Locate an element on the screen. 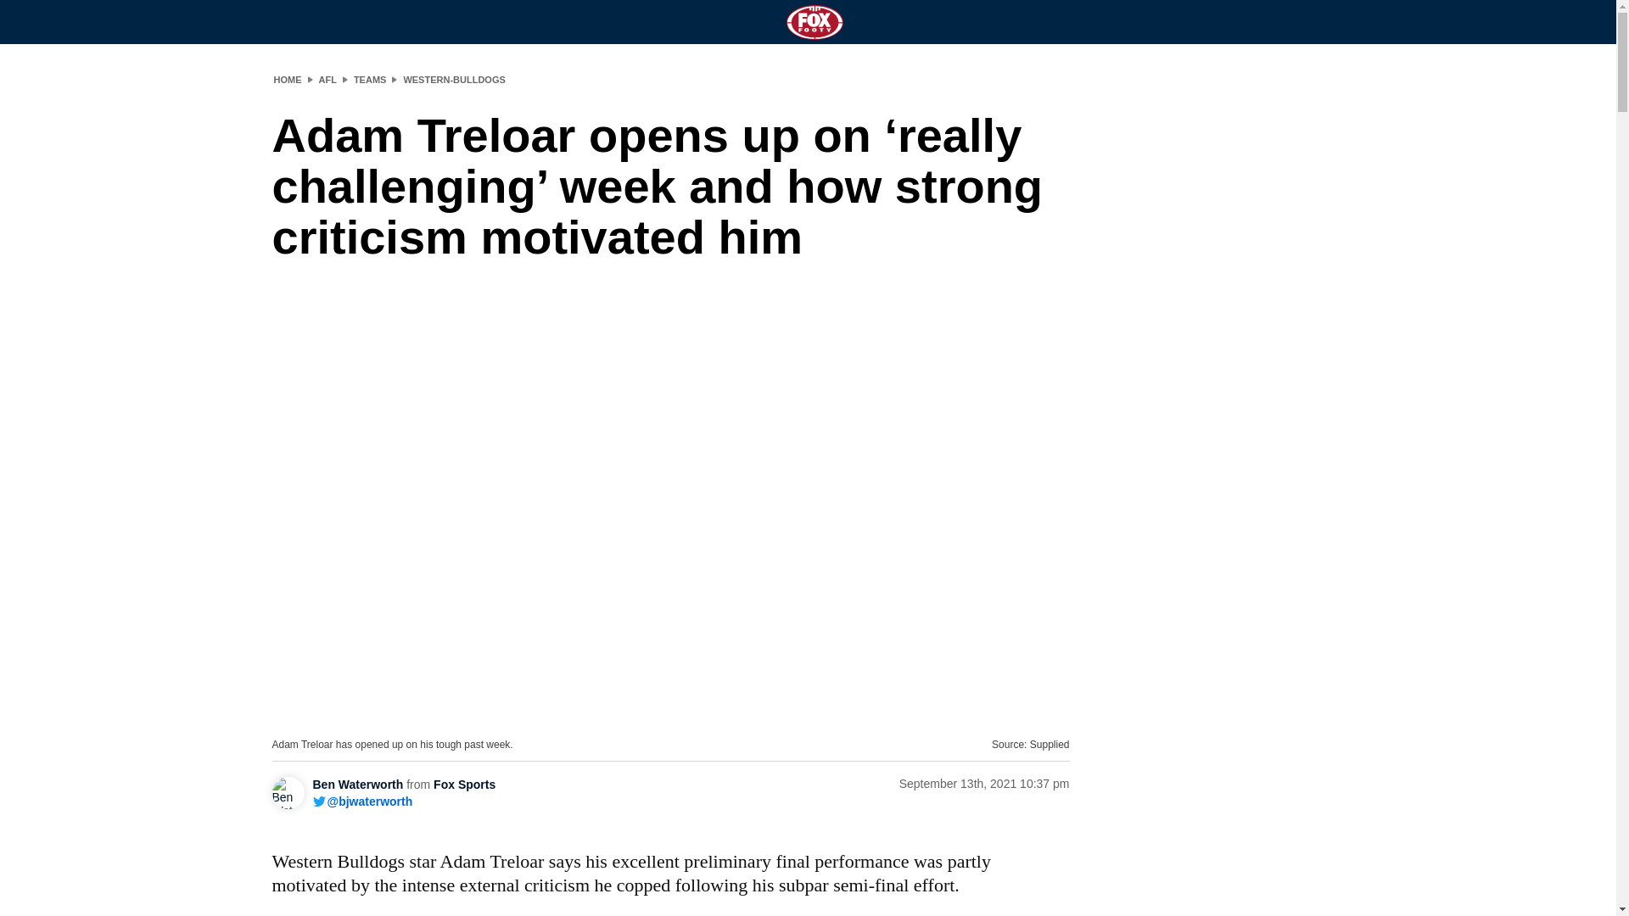  TEAMS is located at coordinates (370, 80).